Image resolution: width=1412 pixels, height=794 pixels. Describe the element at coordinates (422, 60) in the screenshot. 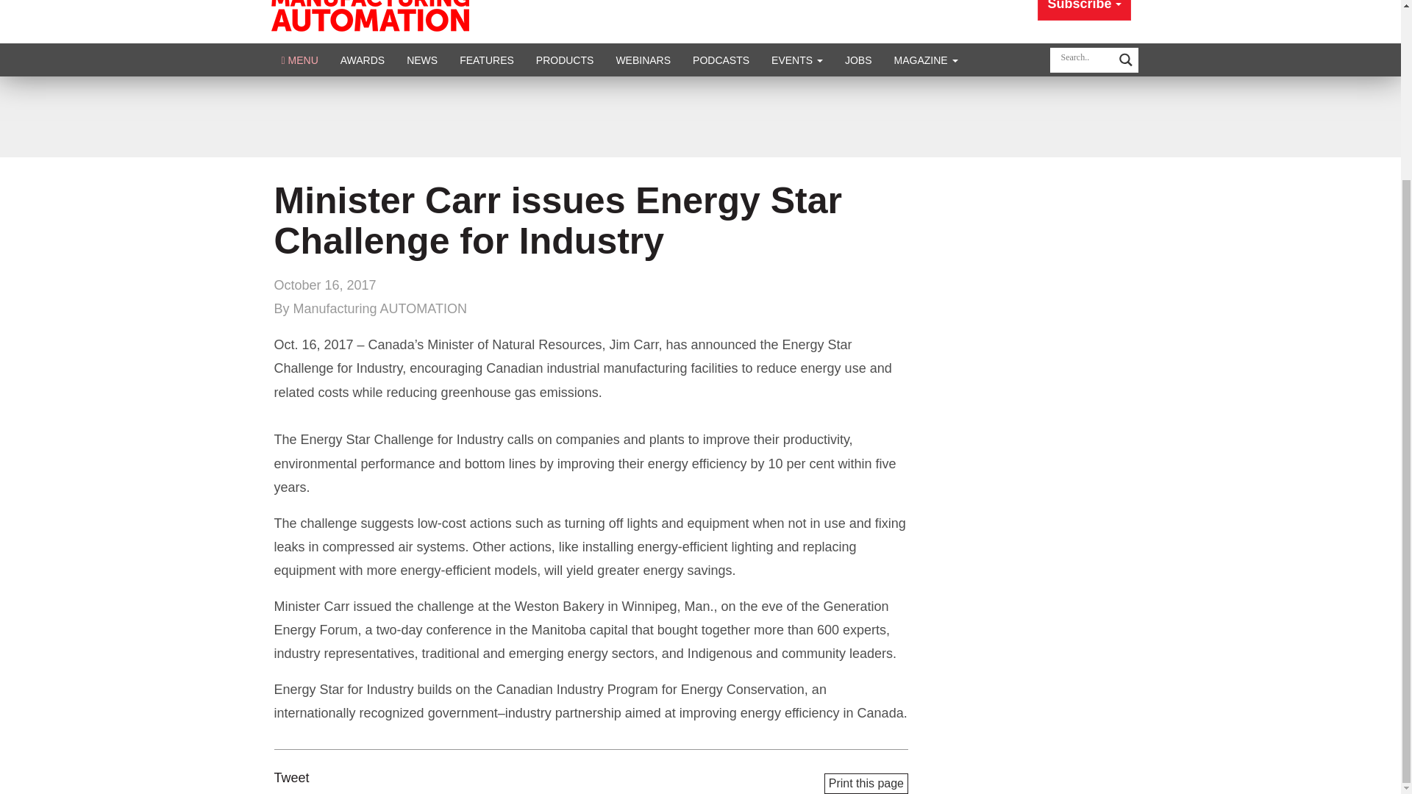

I see `NEWS` at that location.